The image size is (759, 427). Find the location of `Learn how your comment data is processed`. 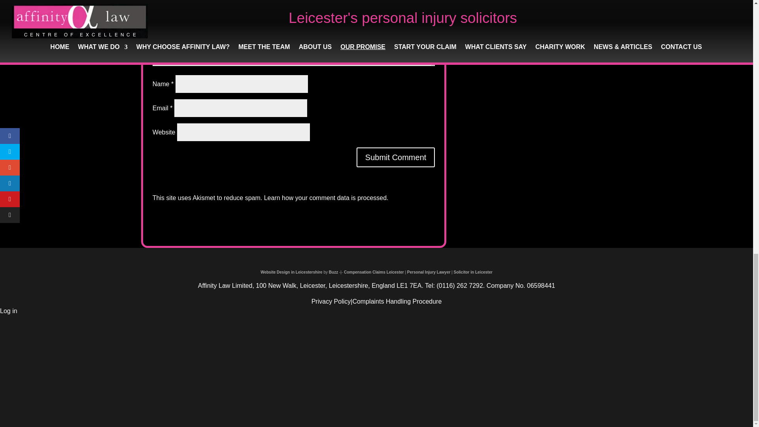

Learn how your comment data is processed is located at coordinates (325, 198).